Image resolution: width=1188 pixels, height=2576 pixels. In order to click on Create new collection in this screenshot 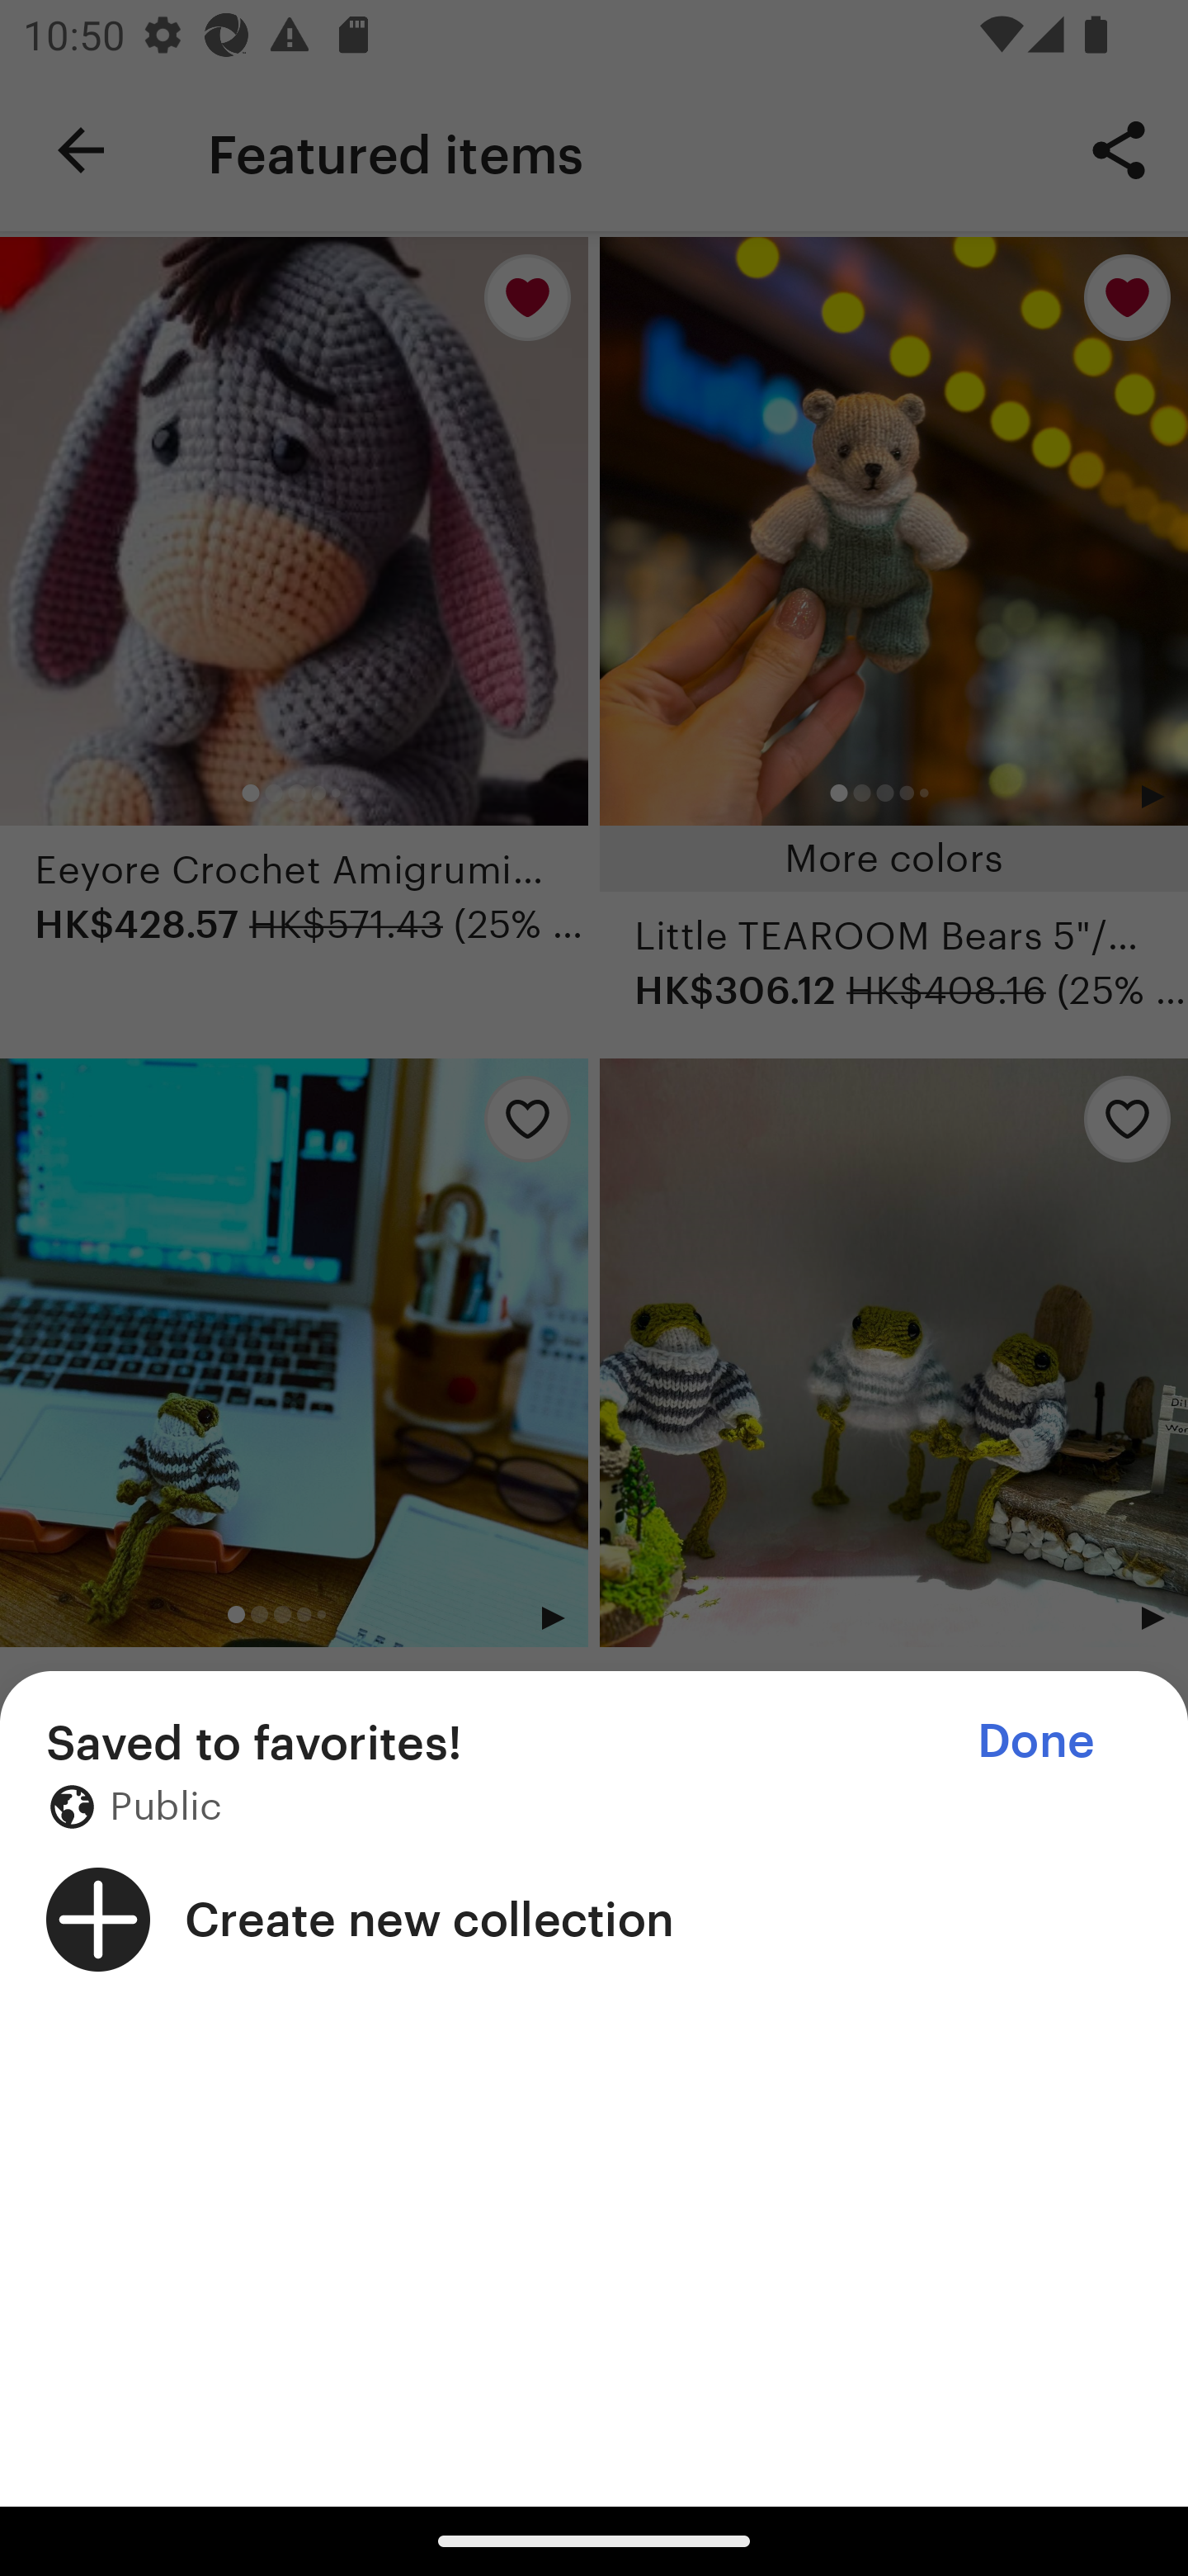, I will do `click(594, 1919)`.